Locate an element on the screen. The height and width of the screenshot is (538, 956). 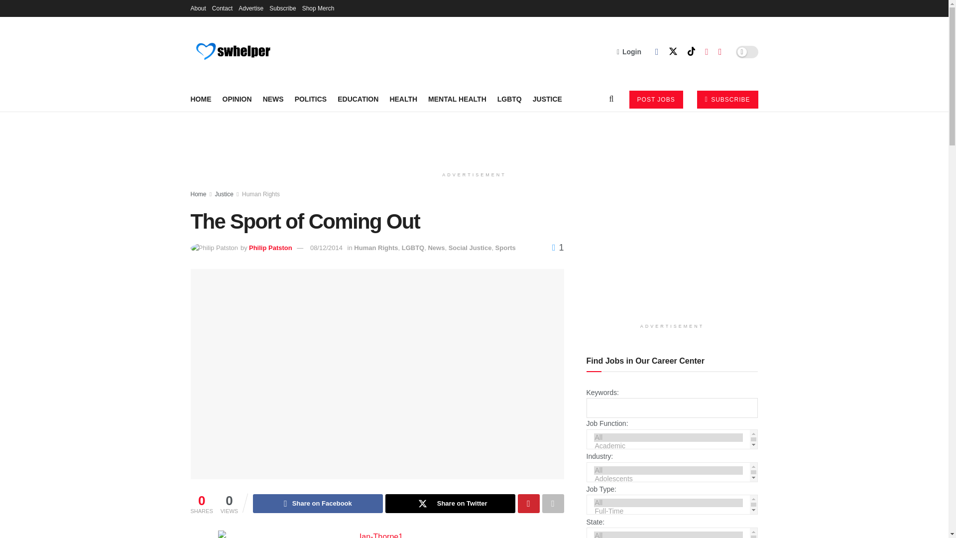
OPINION is located at coordinates (236, 99).